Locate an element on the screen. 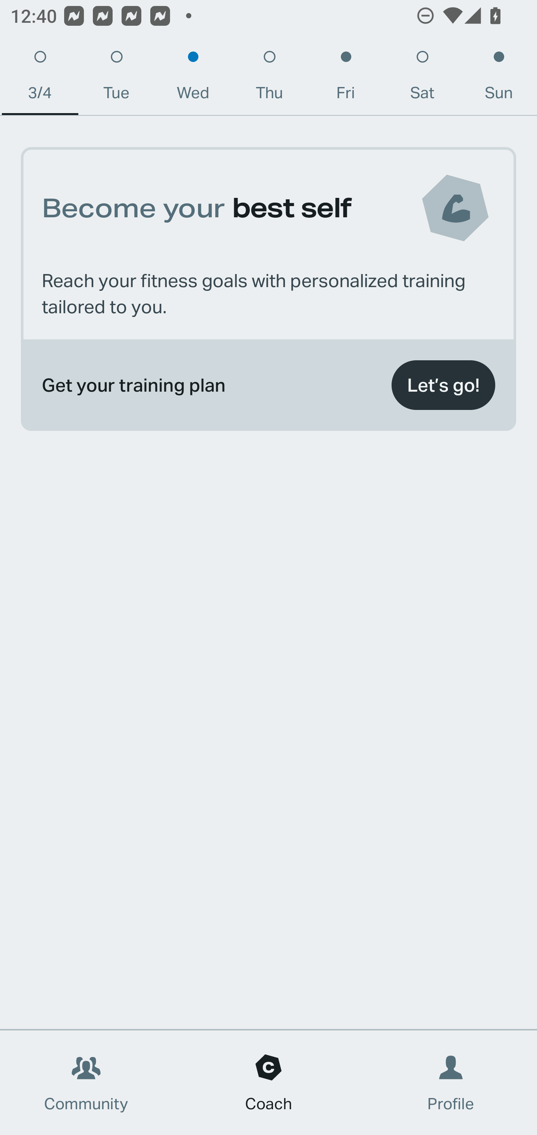 The height and width of the screenshot is (1135, 537). Community is located at coordinates (86, 1083).